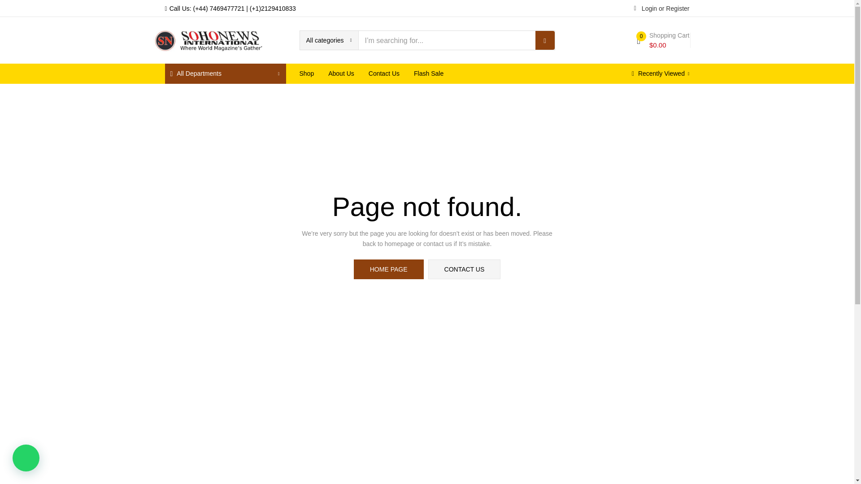 This screenshot has width=861, height=484. I want to click on Login or Register, so click(661, 8).